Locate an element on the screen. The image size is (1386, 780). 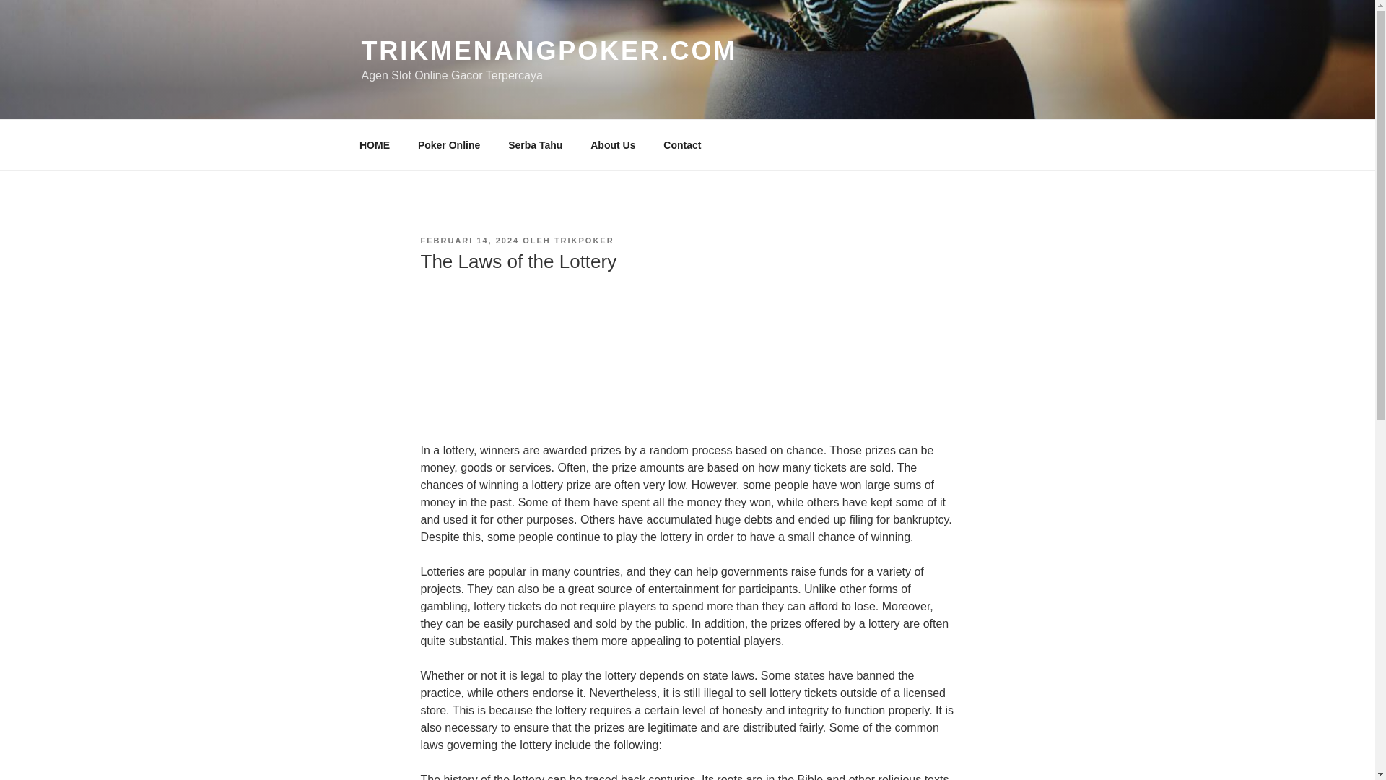
TRIKMENANGPOKER.COM is located at coordinates (549, 51).